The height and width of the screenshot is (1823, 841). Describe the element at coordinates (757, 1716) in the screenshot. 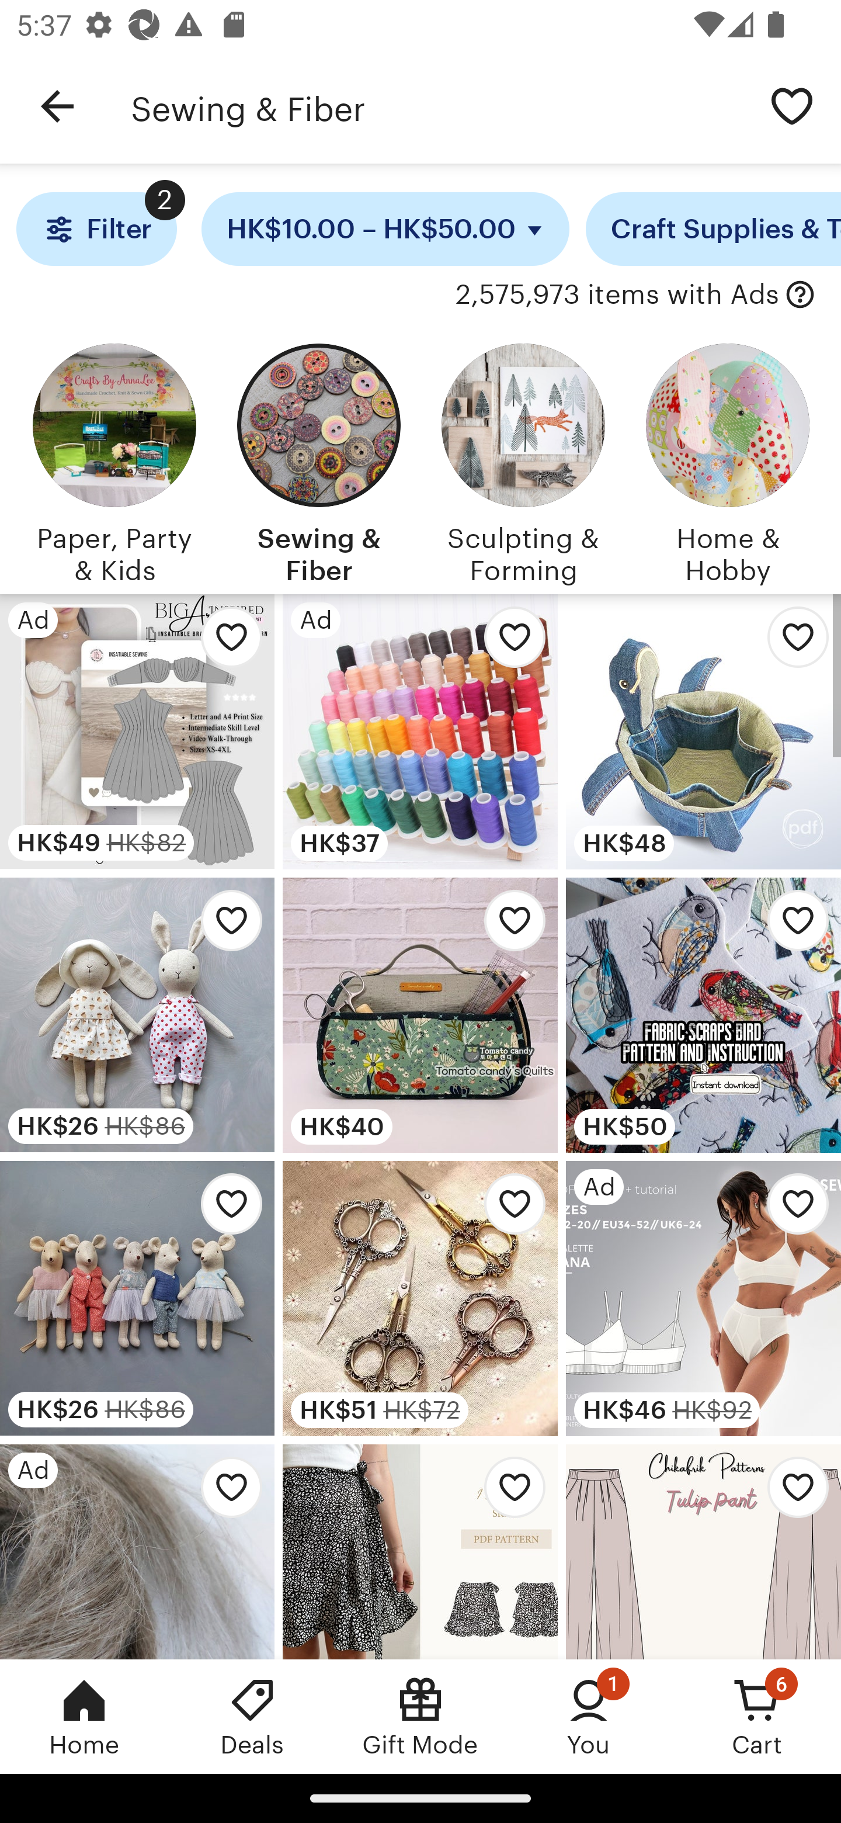

I see `Cart, 6 new notifications Cart` at that location.